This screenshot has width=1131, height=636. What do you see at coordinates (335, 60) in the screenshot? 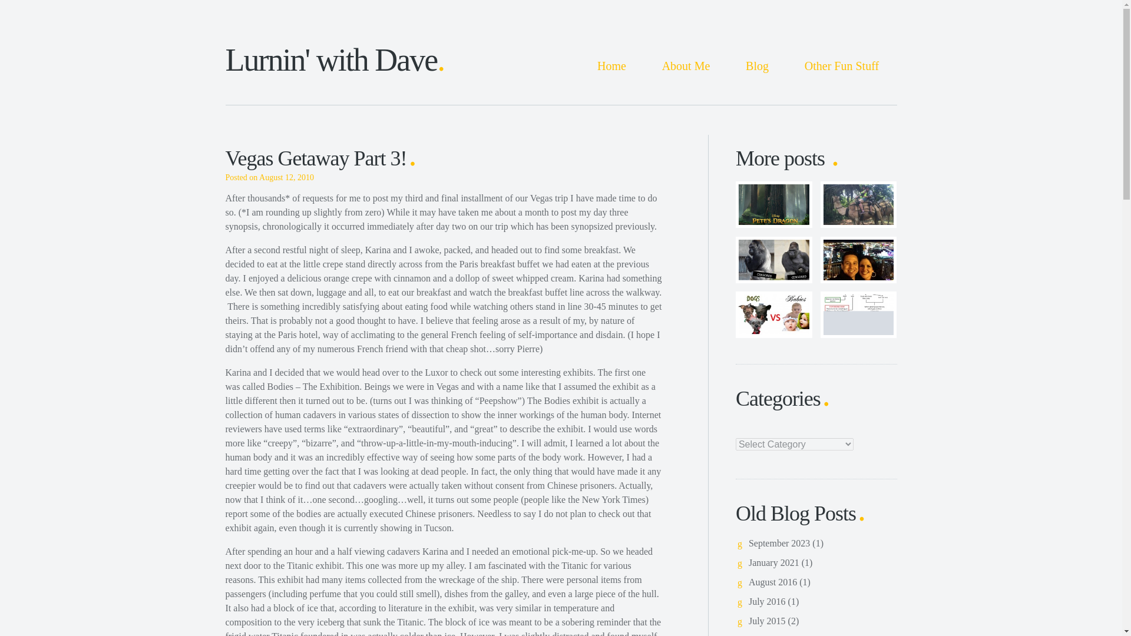
I see `Lurnin' with Dave` at bounding box center [335, 60].